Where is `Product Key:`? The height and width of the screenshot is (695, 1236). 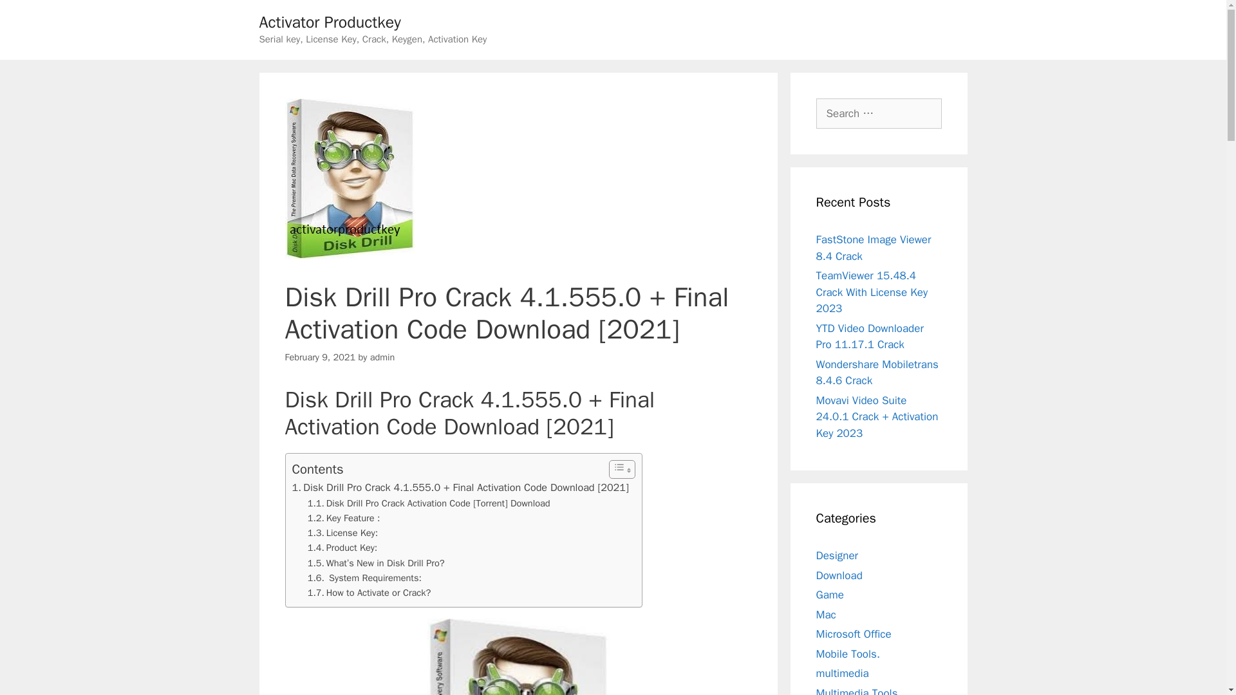 Product Key: is located at coordinates (342, 548).